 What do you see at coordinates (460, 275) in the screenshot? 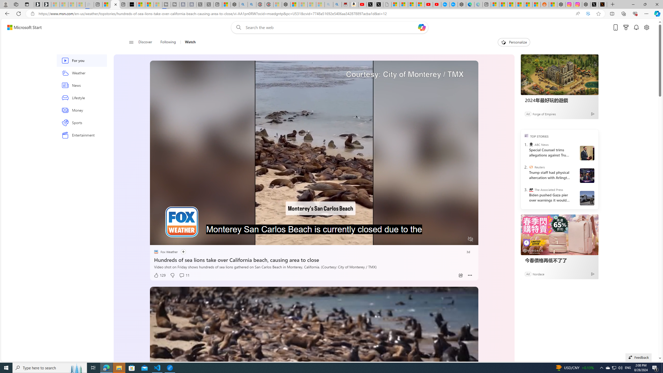
I see `Share` at bounding box center [460, 275].